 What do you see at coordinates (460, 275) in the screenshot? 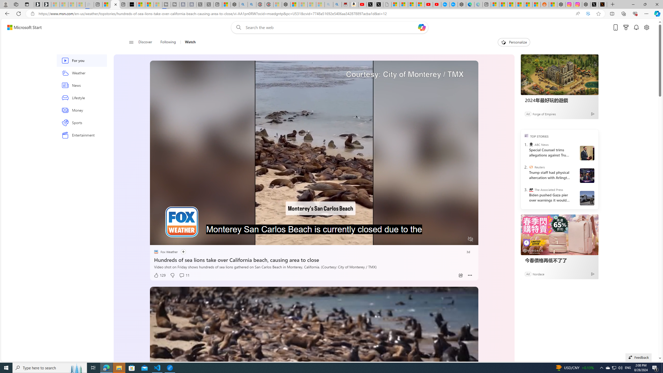
I see `Share` at bounding box center [460, 275].